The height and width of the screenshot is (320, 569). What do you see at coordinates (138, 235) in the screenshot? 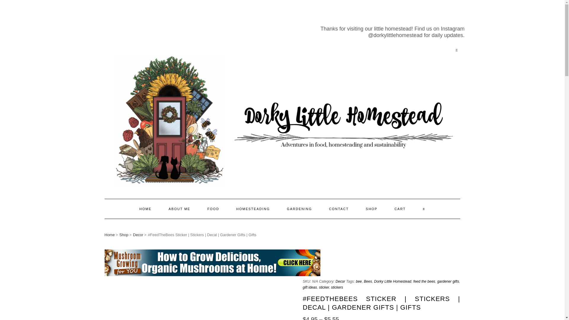
I see `Decor` at bounding box center [138, 235].